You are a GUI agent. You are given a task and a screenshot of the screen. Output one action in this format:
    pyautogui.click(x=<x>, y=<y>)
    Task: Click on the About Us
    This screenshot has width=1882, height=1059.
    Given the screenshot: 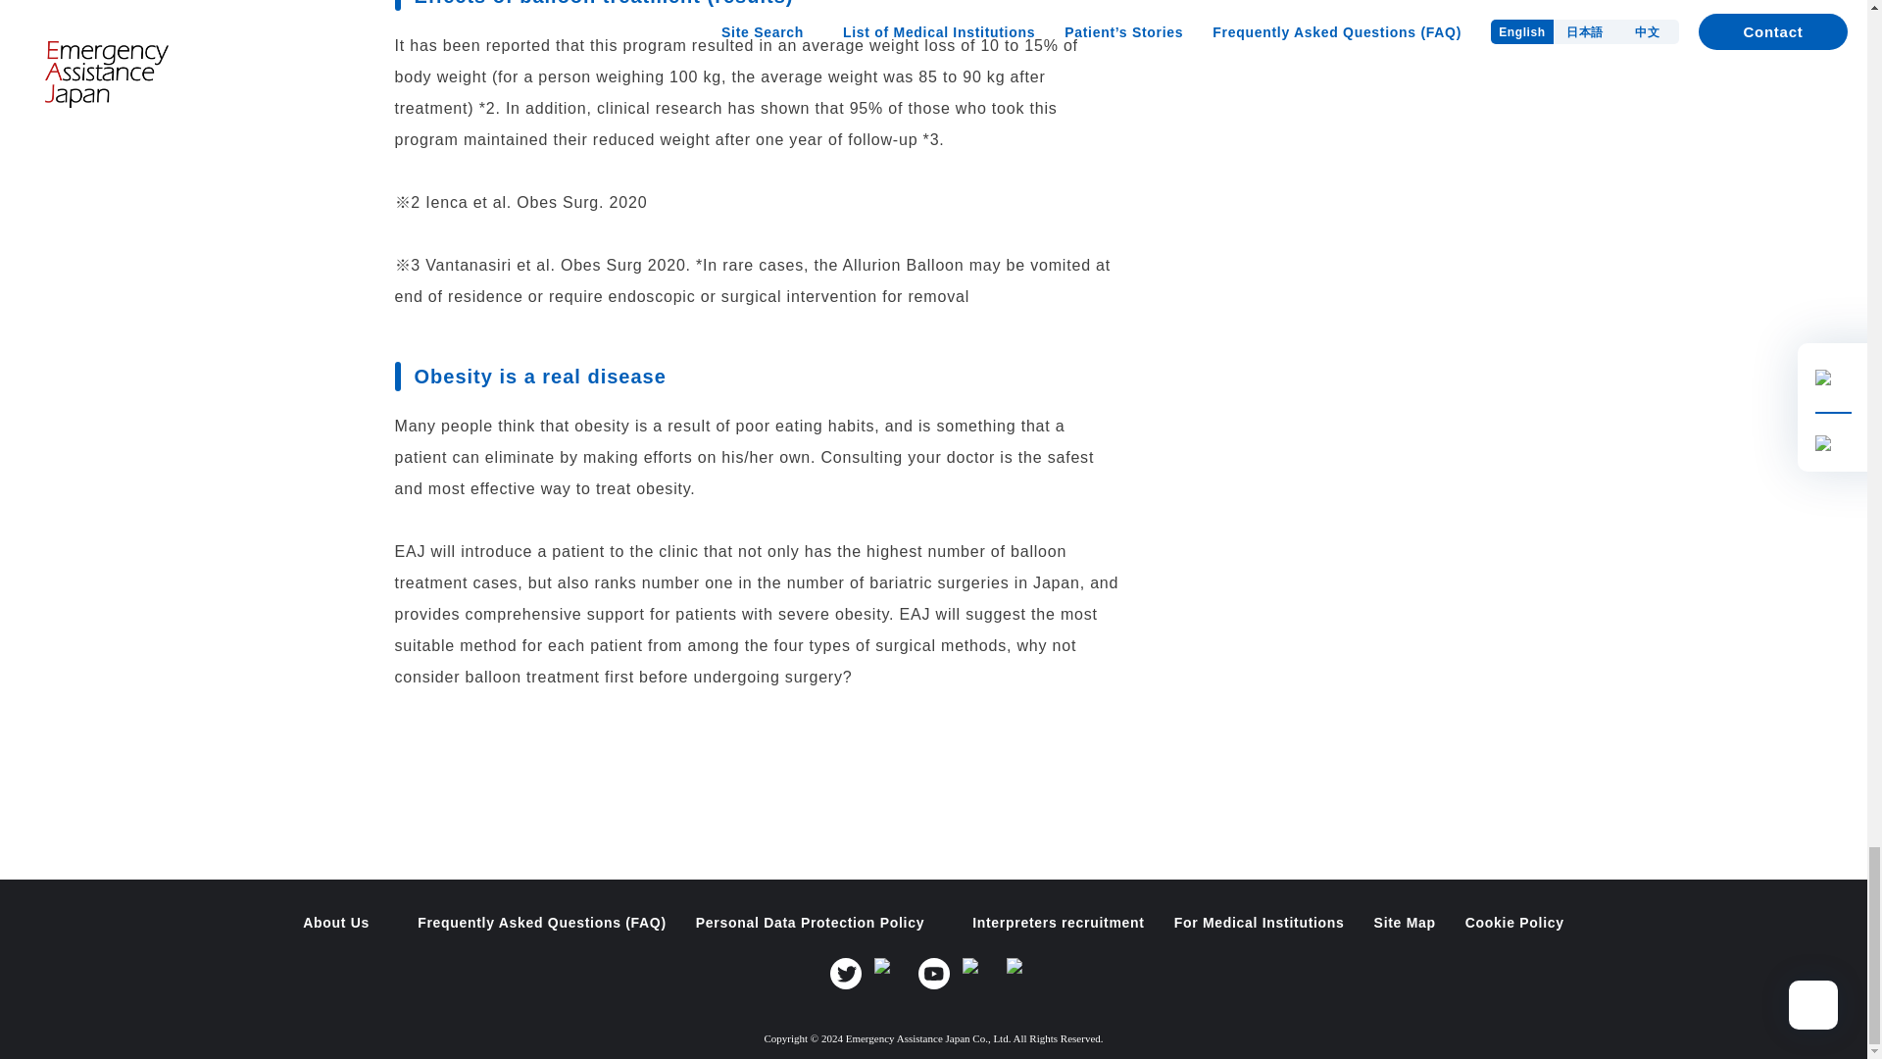 What is the action you would take?
    pyautogui.click(x=345, y=923)
    